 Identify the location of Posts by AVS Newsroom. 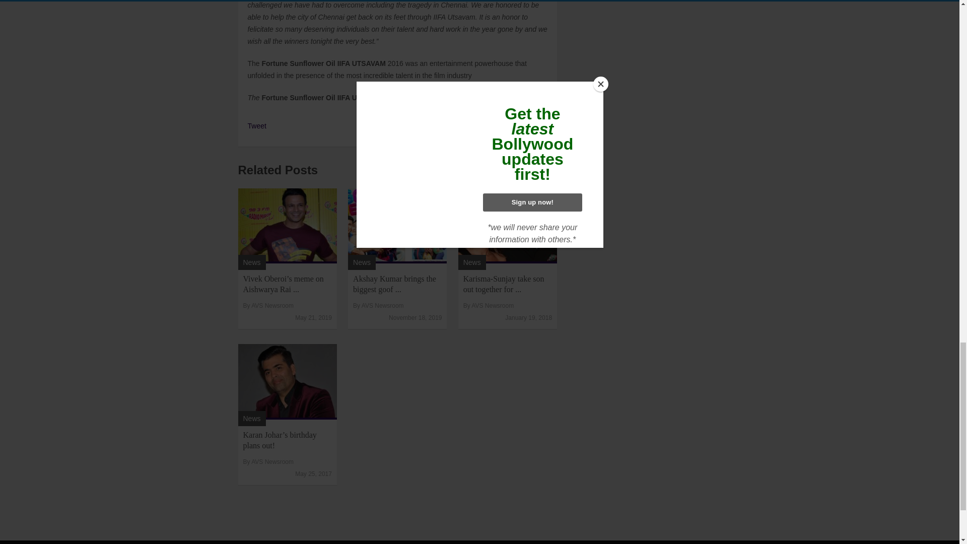
(383, 306).